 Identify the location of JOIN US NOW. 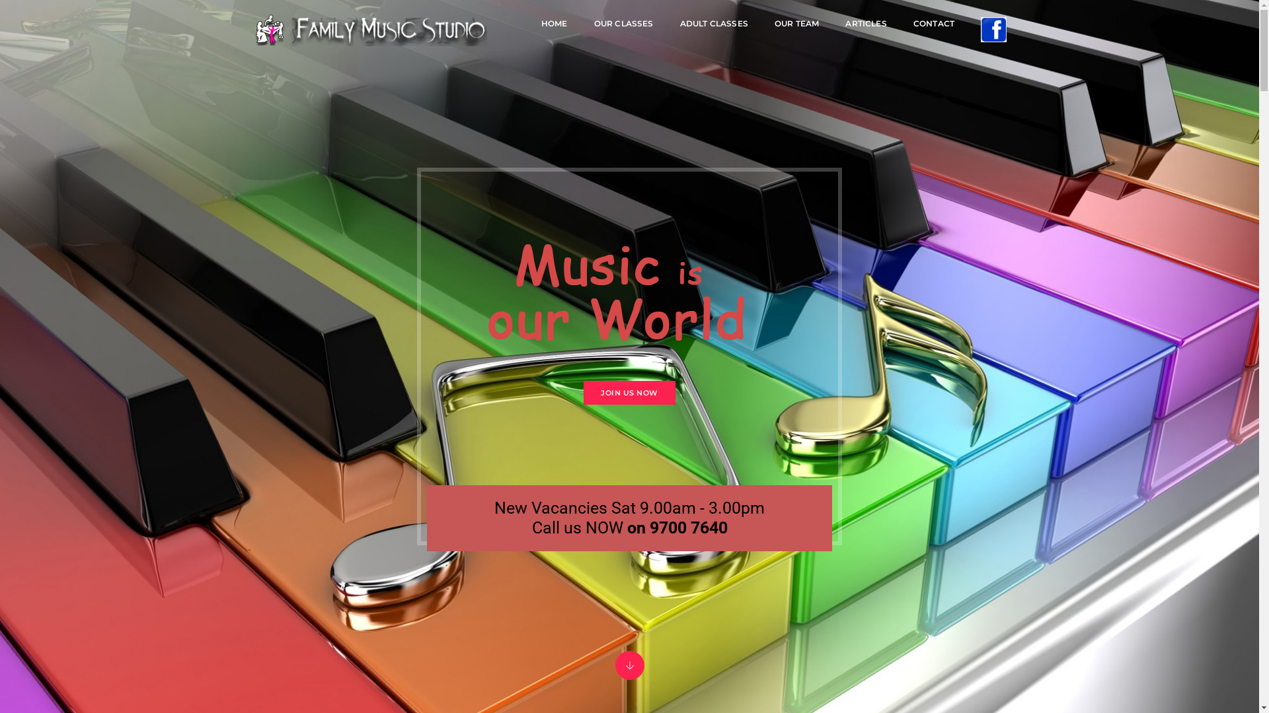
(629, 392).